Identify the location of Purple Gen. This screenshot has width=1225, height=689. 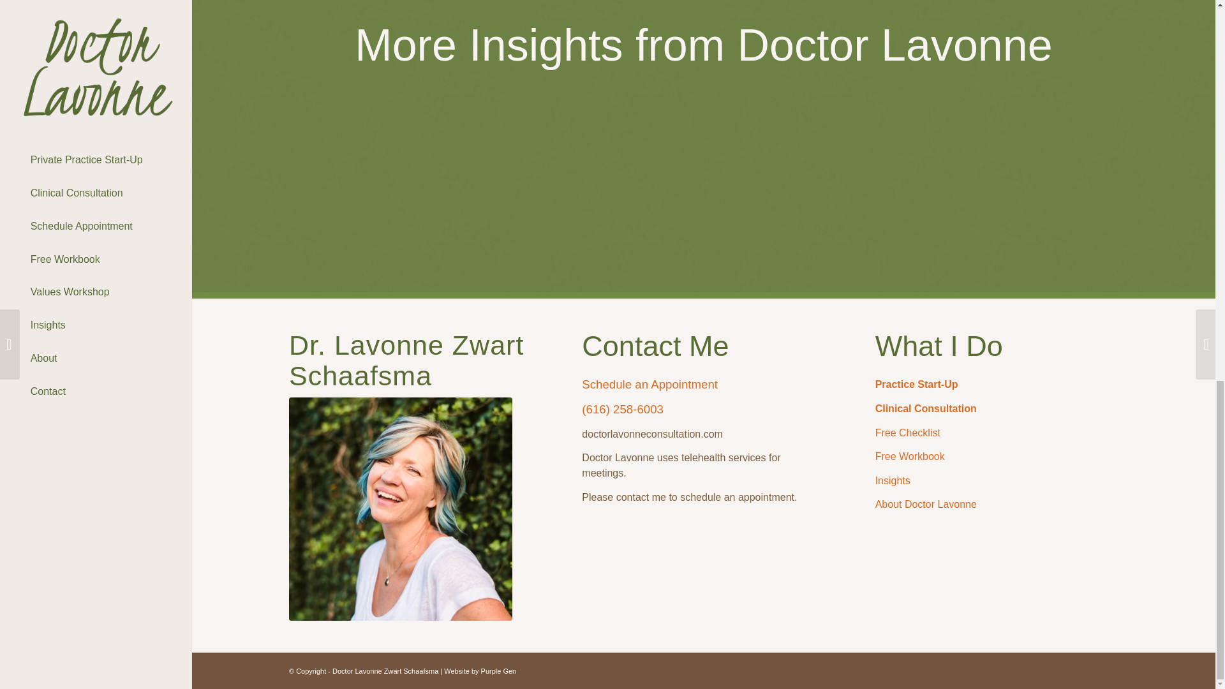
(499, 671).